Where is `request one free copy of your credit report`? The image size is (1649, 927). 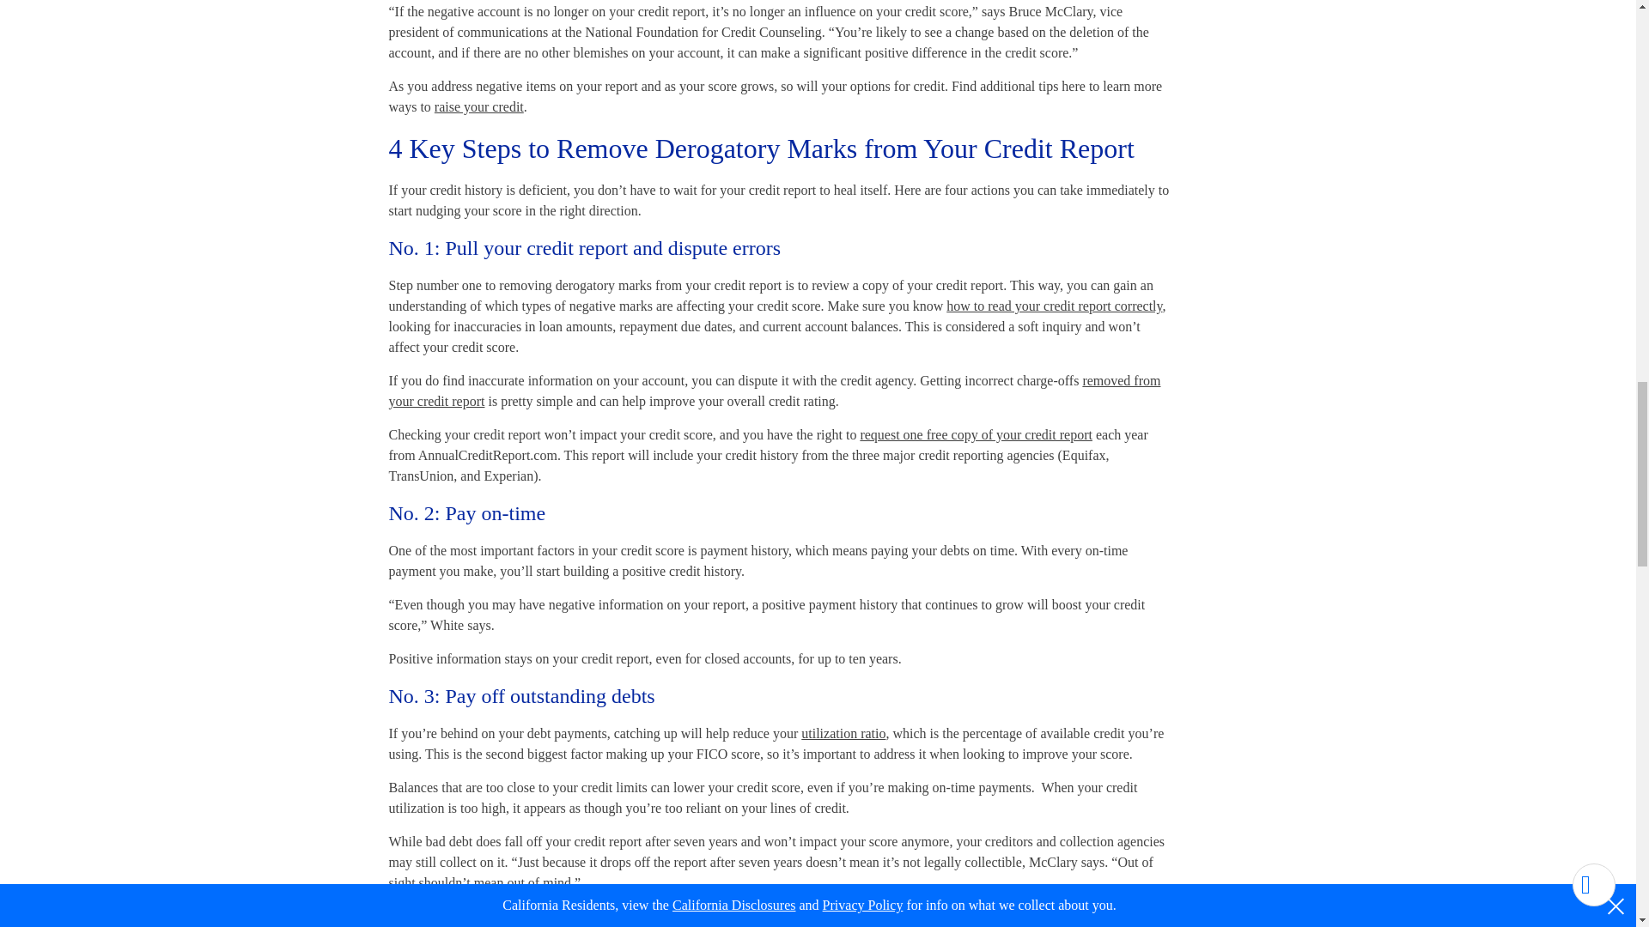
request one free copy of your credit report is located at coordinates (976, 434).